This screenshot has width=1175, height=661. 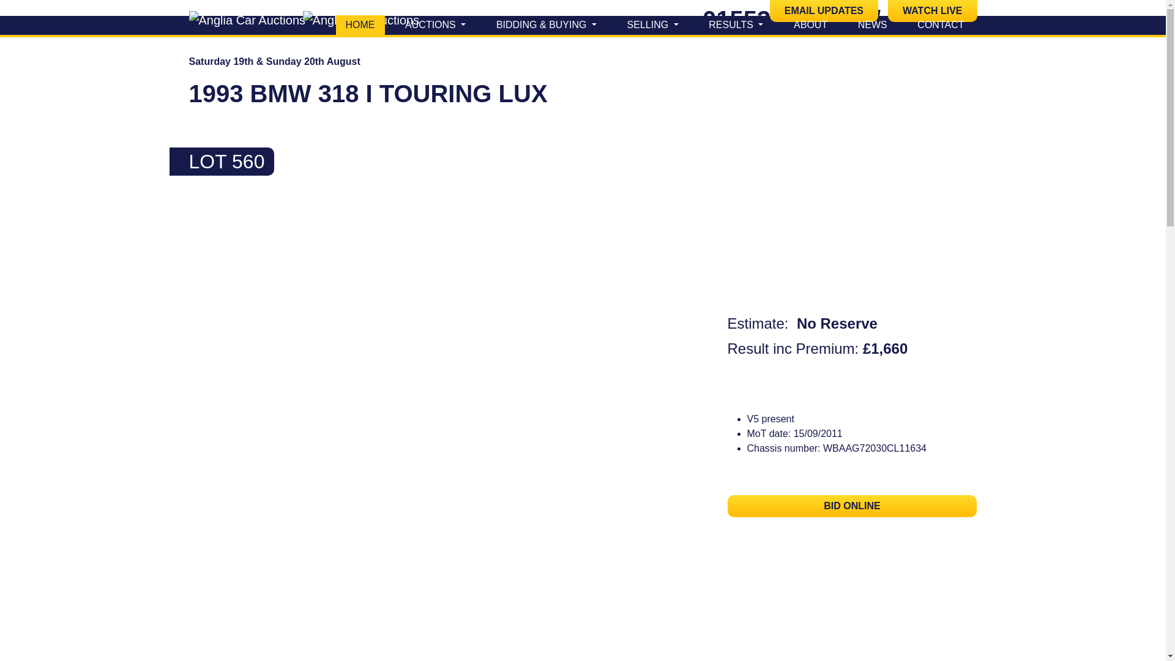 What do you see at coordinates (932, 11) in the screenshot?
I see `WATCH LIVE` at bounding box center [932, 11].